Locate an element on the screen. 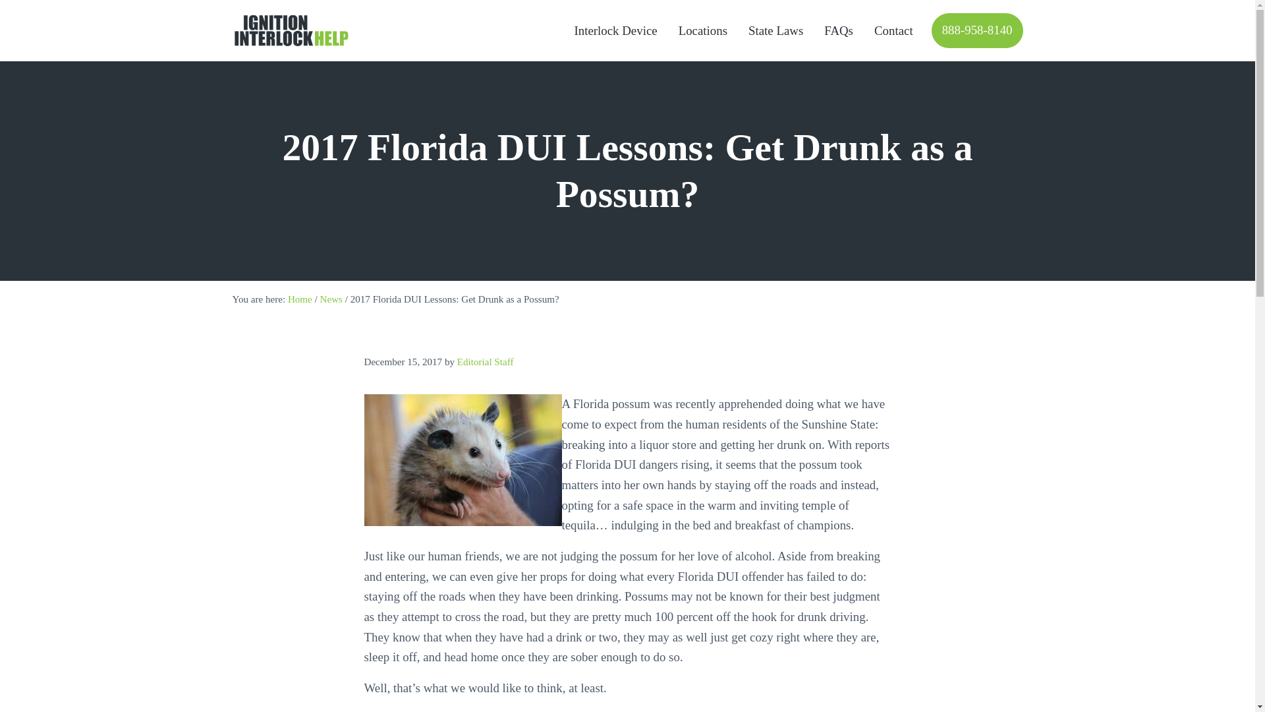 The width and height of the screenshot is (1265, 712). State Laws is located at coordinates (775, 30).